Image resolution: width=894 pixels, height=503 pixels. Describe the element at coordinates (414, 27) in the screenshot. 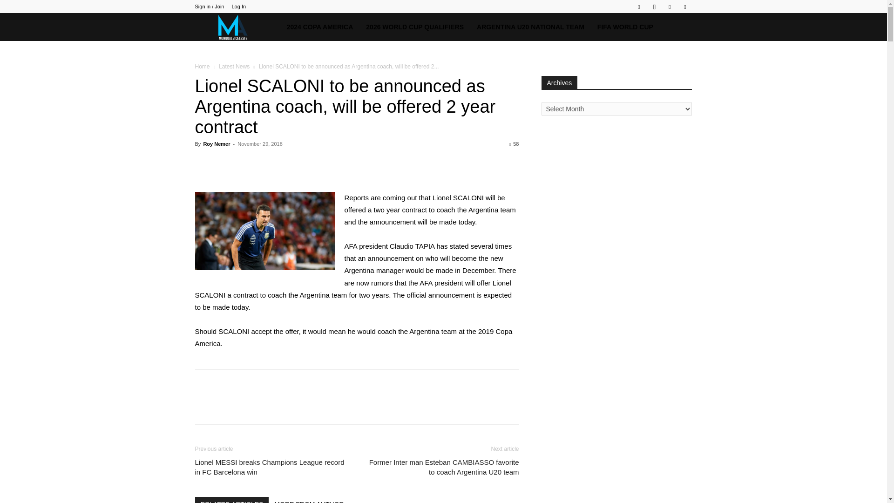

I see `2026 WORLD CUP QUALIFIERS` at that location.